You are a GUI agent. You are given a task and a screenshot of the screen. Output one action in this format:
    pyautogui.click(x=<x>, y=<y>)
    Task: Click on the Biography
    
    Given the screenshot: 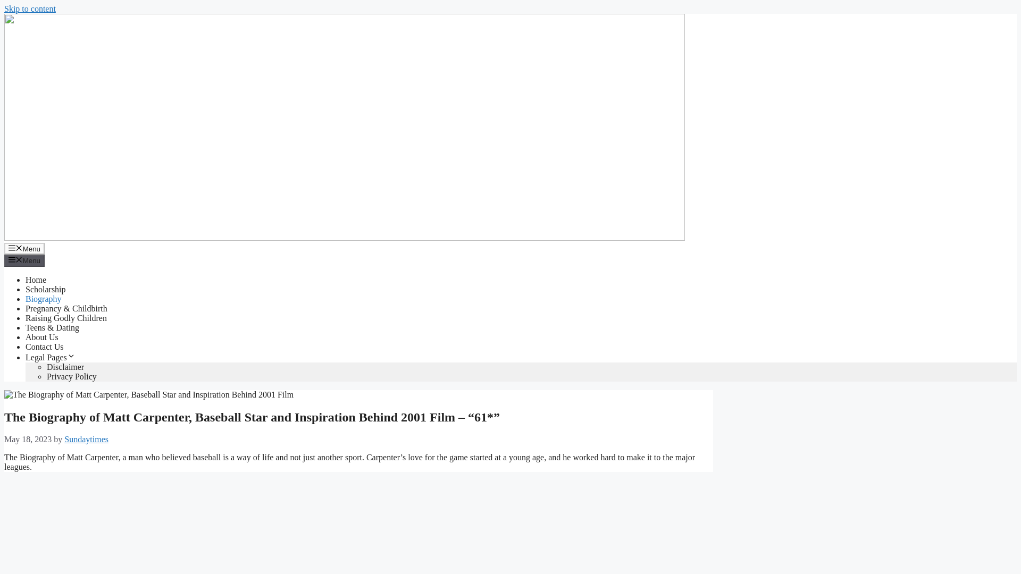 What is the action you would take?
    pyautogui.click(x=44, y=299)
    